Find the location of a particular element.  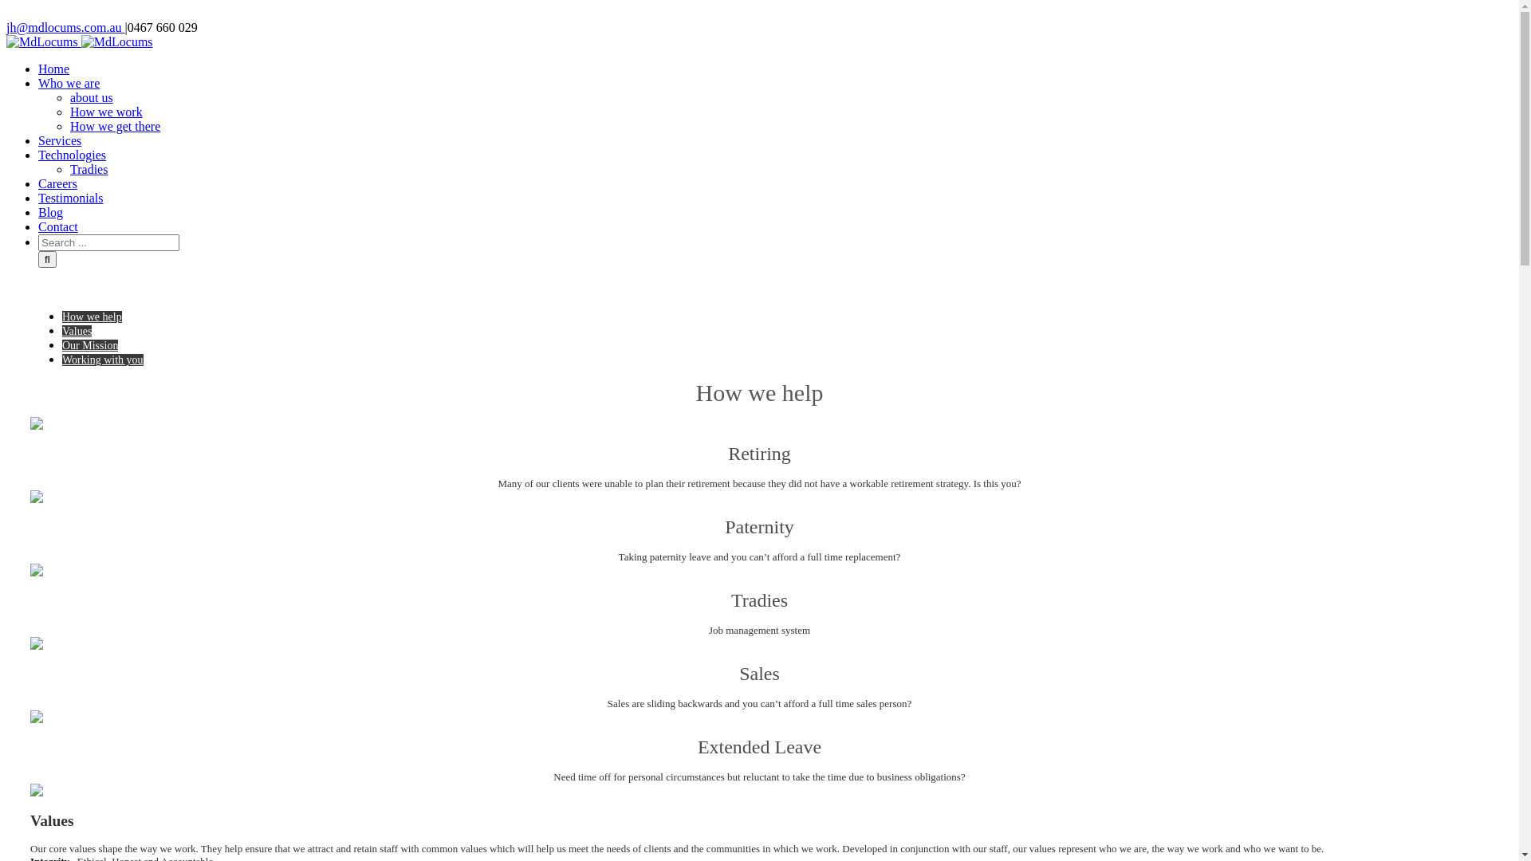

Home is located at coordinates (54, 69).